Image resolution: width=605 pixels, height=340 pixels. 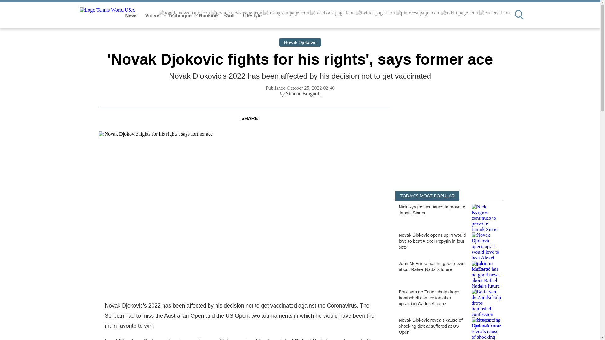 I want to click on Ranking, so click(x=209, y=16).